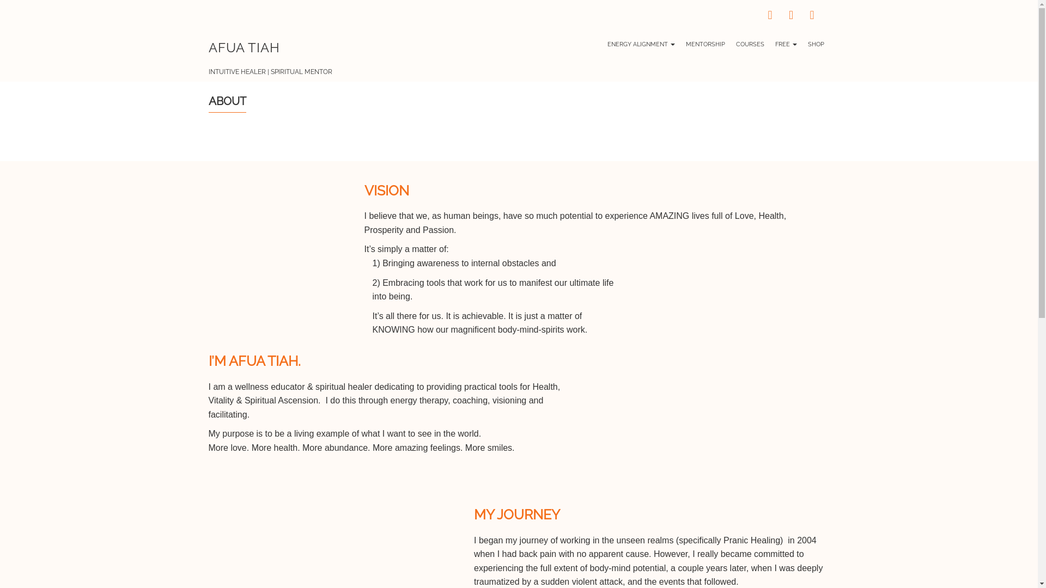  I want to click on YOUTUBE, so click(812, 17).